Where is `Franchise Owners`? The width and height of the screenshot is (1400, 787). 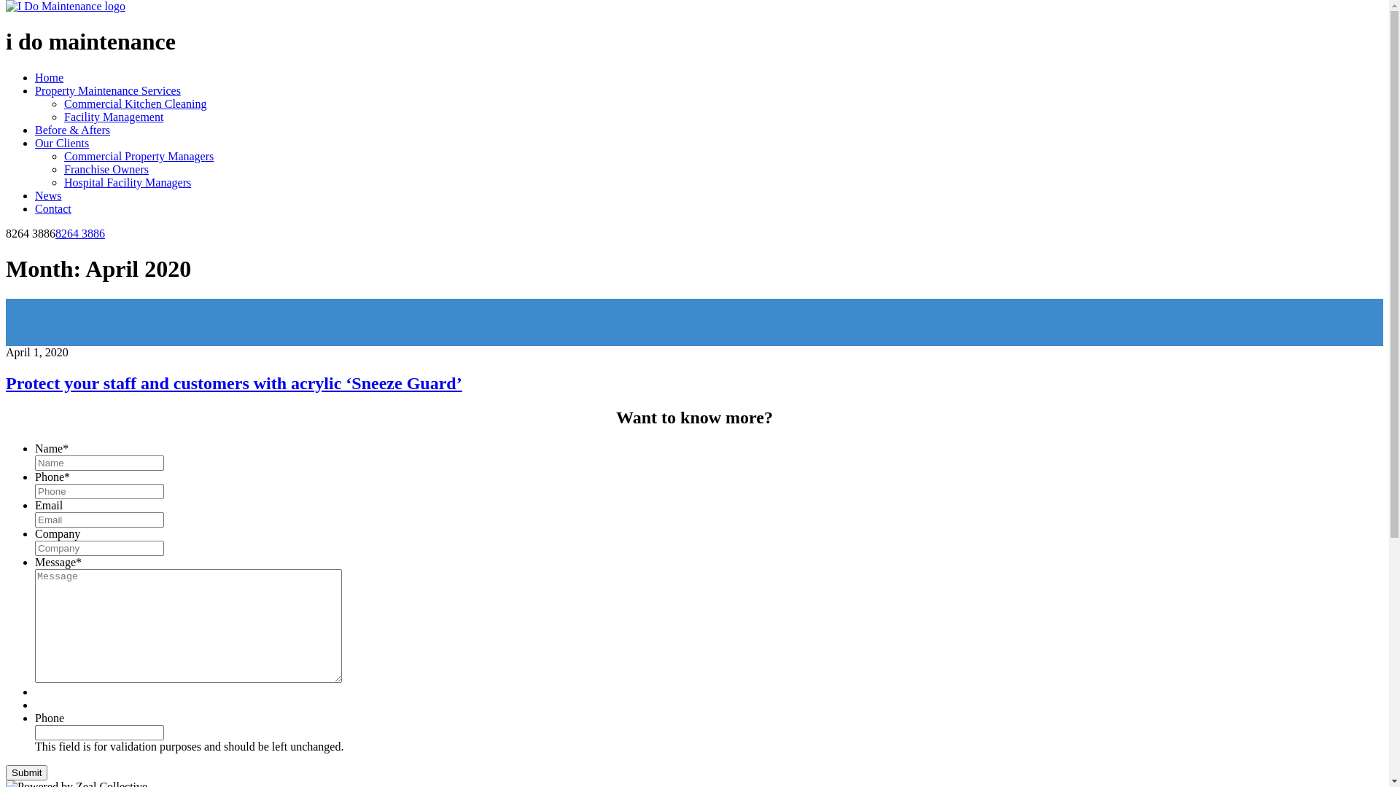 Franchise Owners is located at coordinates (106, 169).